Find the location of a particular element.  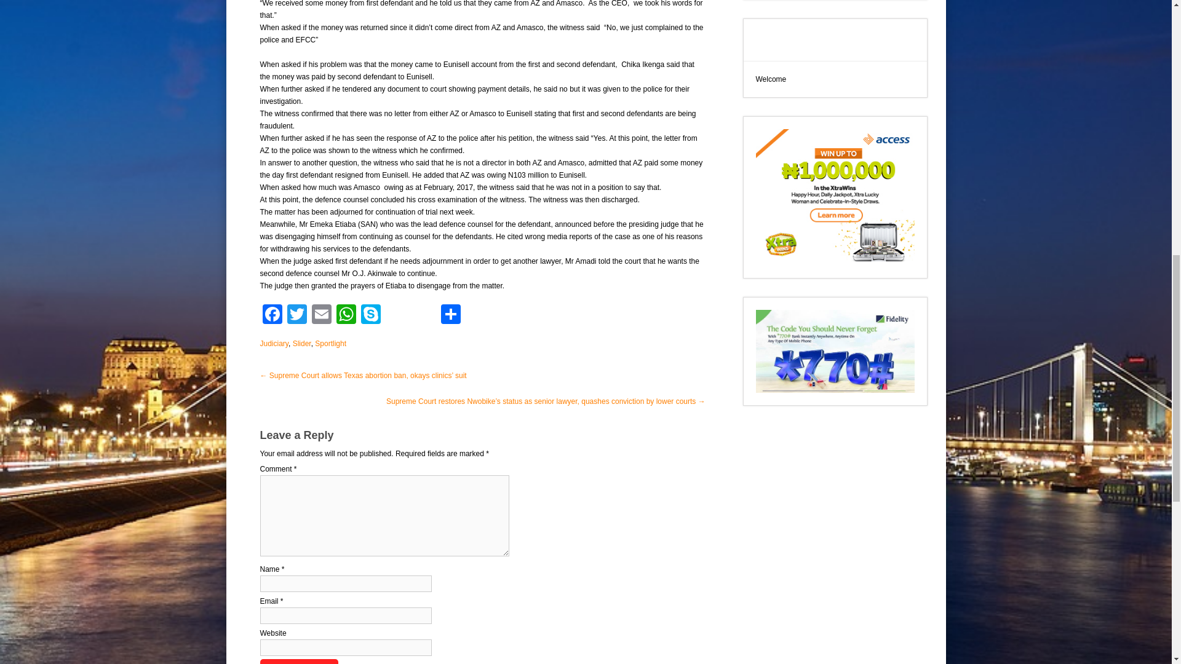

View all posts in Sportlight is located at coordinates (330, 343).